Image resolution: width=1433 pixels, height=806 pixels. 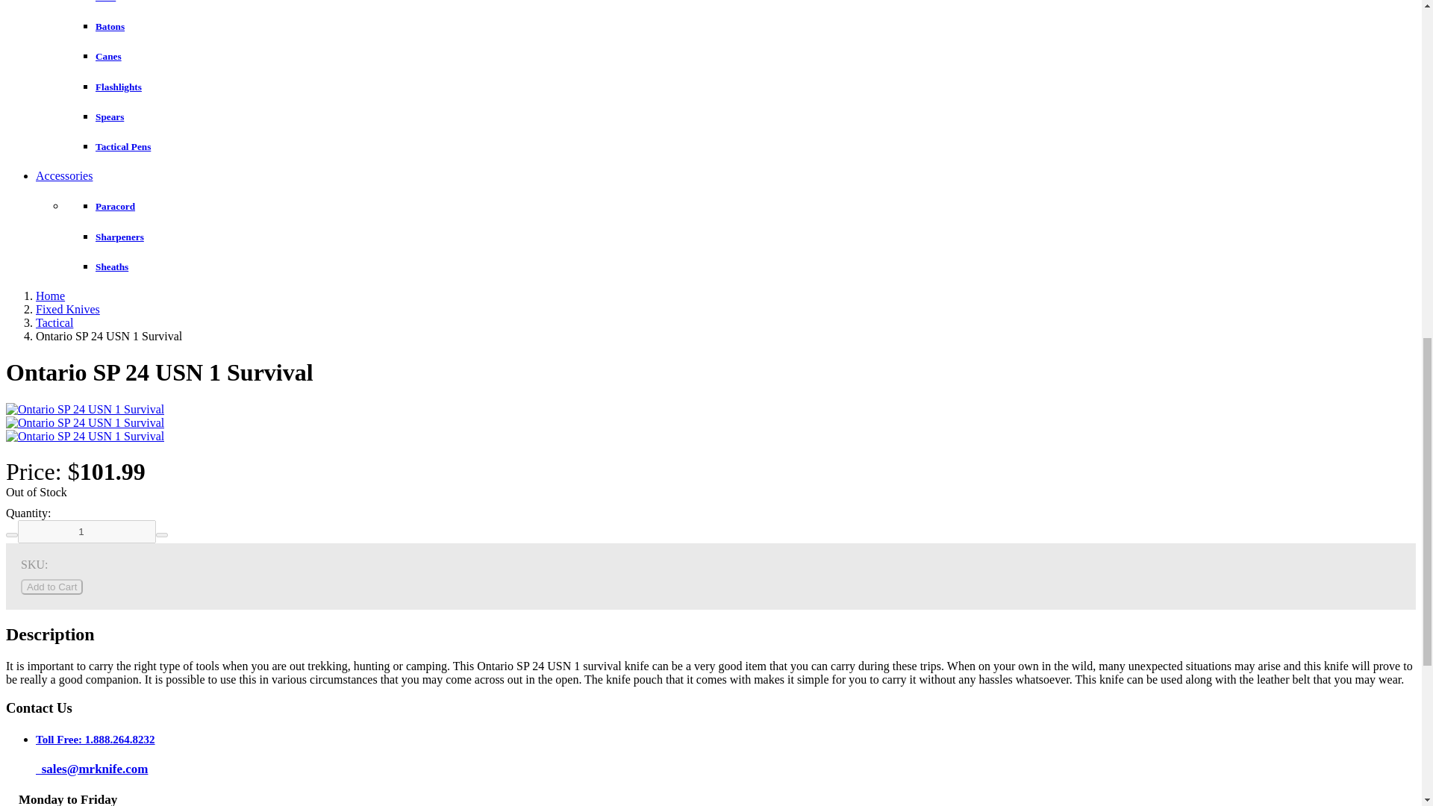 What do you see at coordinates (122, 146) in the screenshot?
I see `Tactical Pens` at bounding box center [122, 146].